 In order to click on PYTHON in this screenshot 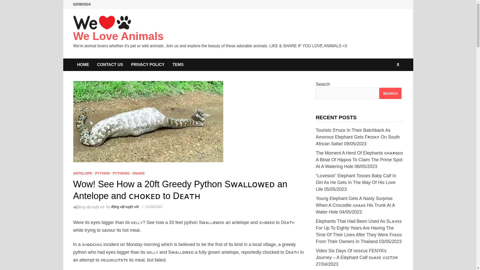, I will do `click(102, 173)`.